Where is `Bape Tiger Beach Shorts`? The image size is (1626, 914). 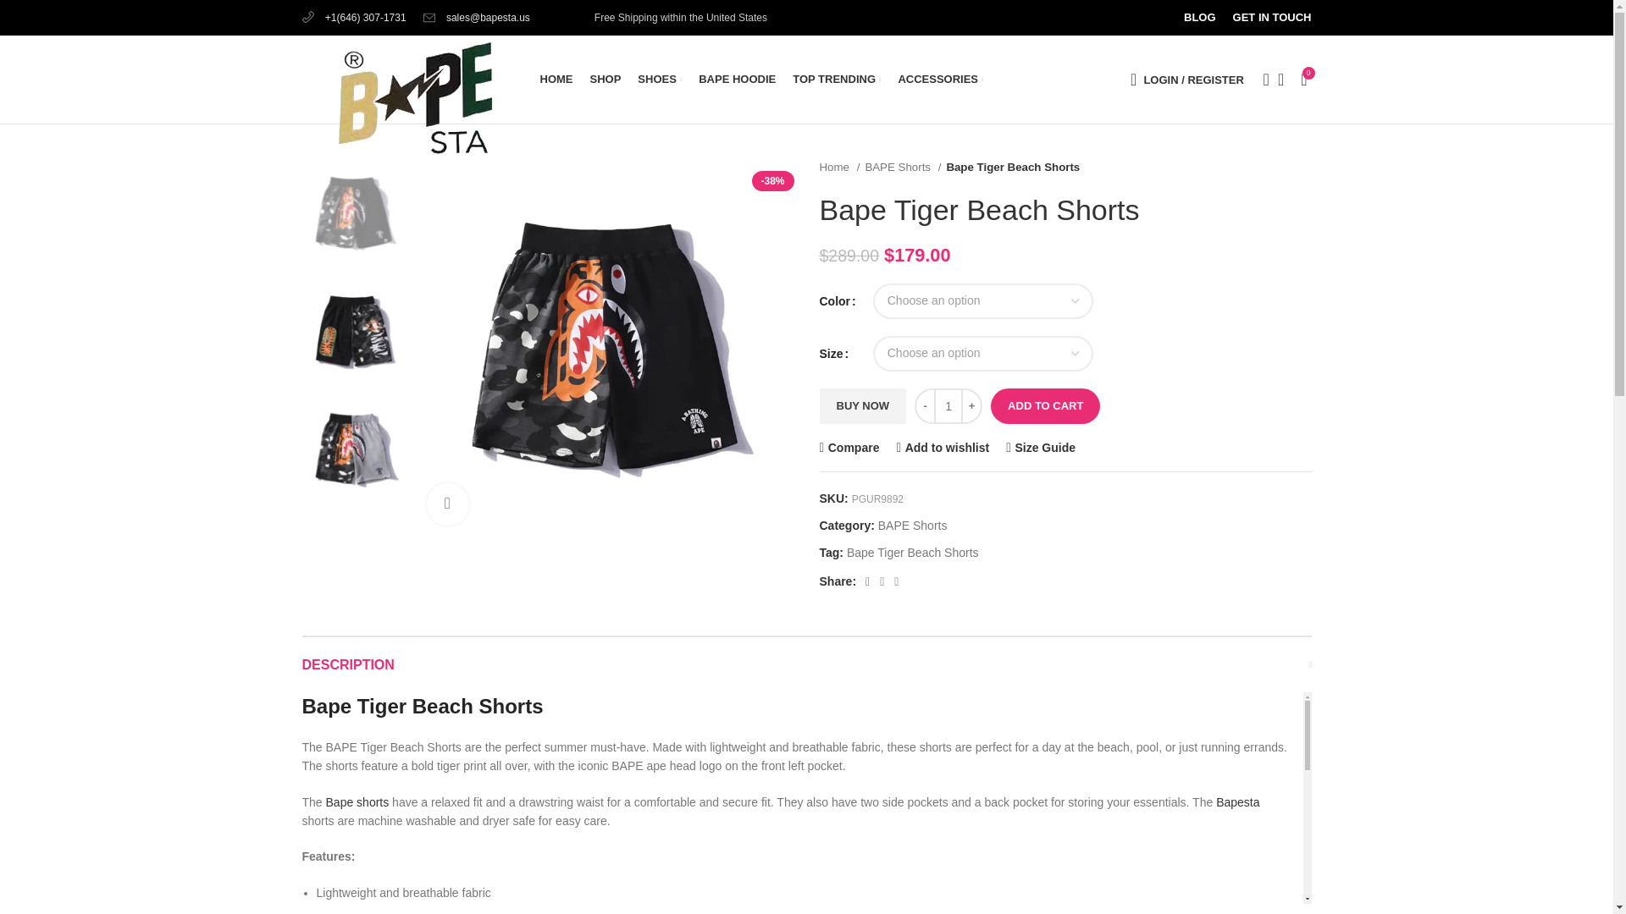 Bape Tiger Beach Shorts is located at coordinates (603, 348).